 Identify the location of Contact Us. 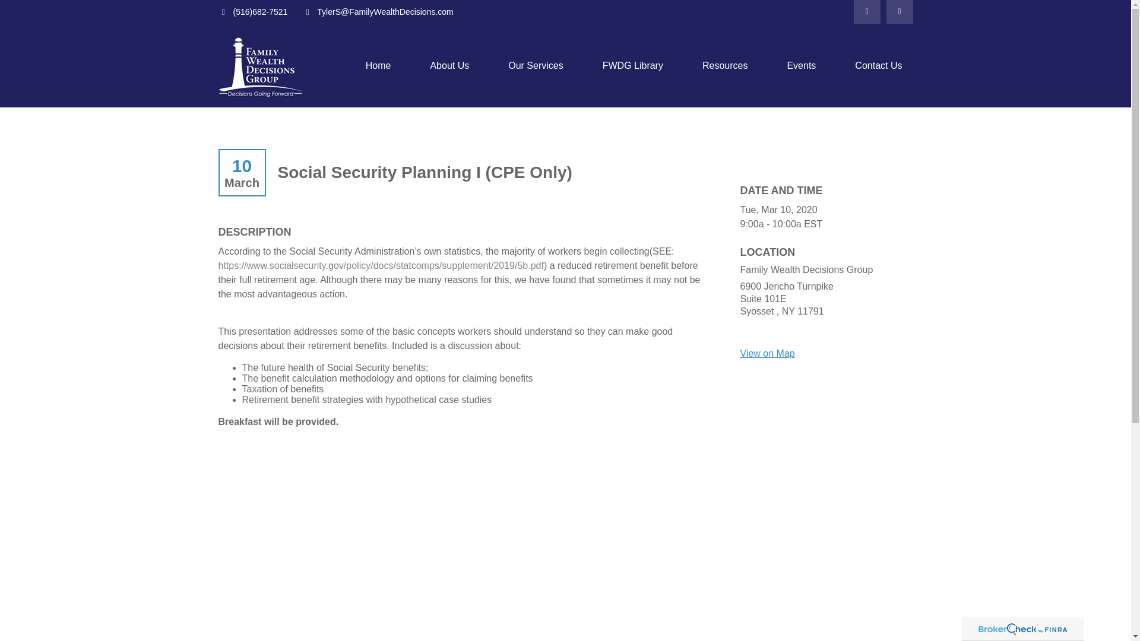
(878, 65).